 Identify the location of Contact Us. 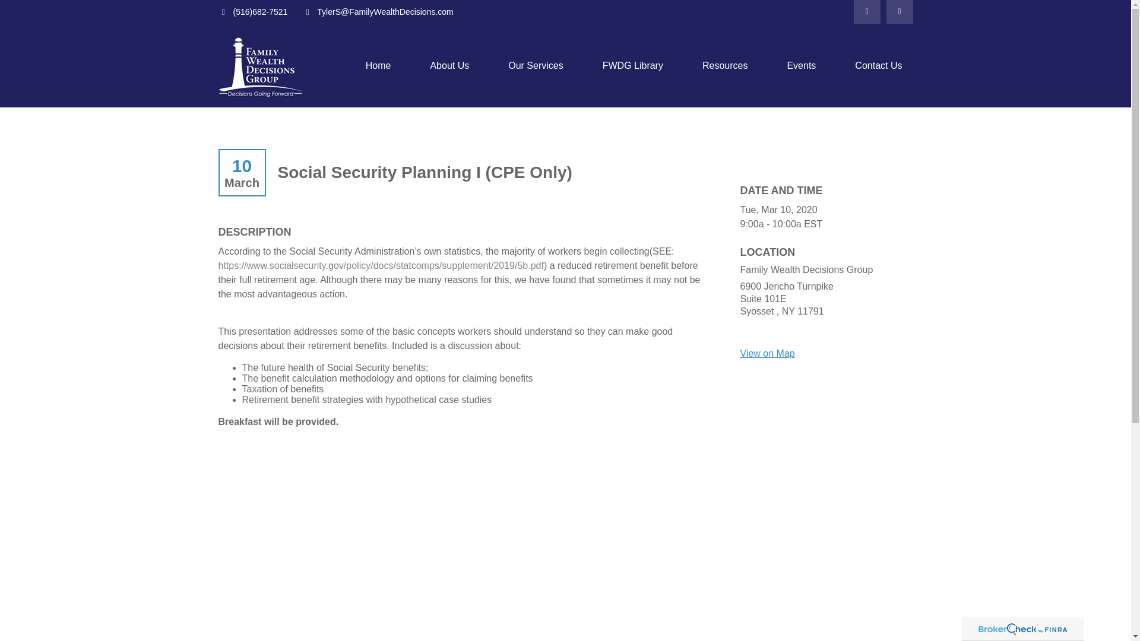
(878, 65).